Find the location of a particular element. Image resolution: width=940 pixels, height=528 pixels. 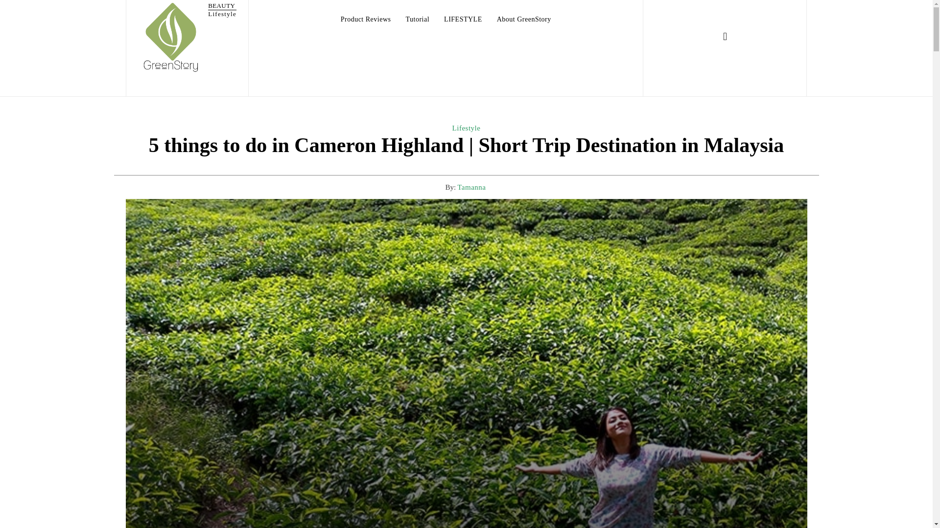

Product Reviews is located at coordinates (186, 37).